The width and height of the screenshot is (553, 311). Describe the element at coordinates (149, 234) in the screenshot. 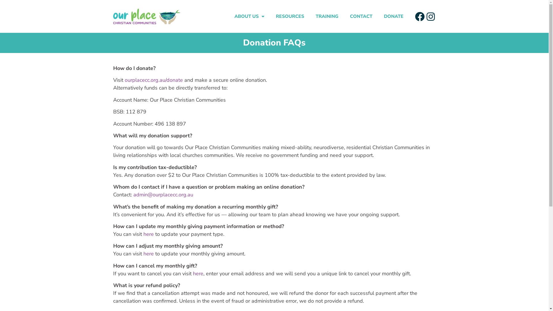

I see `here` at that location.